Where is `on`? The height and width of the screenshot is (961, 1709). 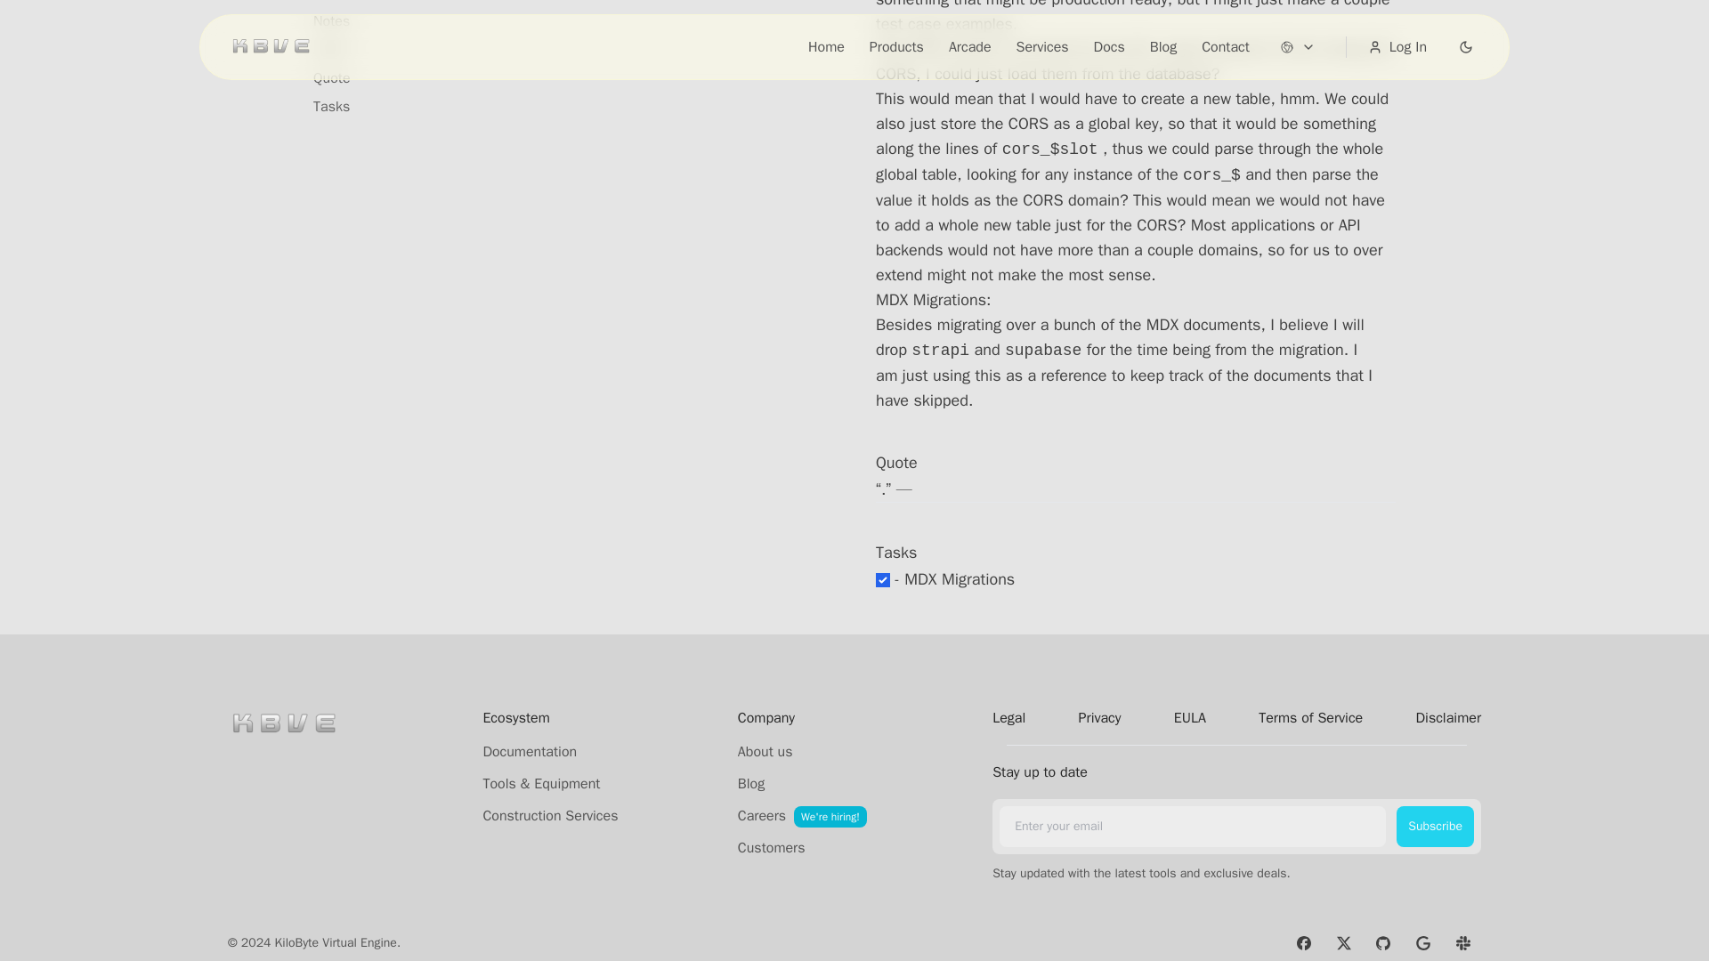 on is located at coordinates (883, 579).